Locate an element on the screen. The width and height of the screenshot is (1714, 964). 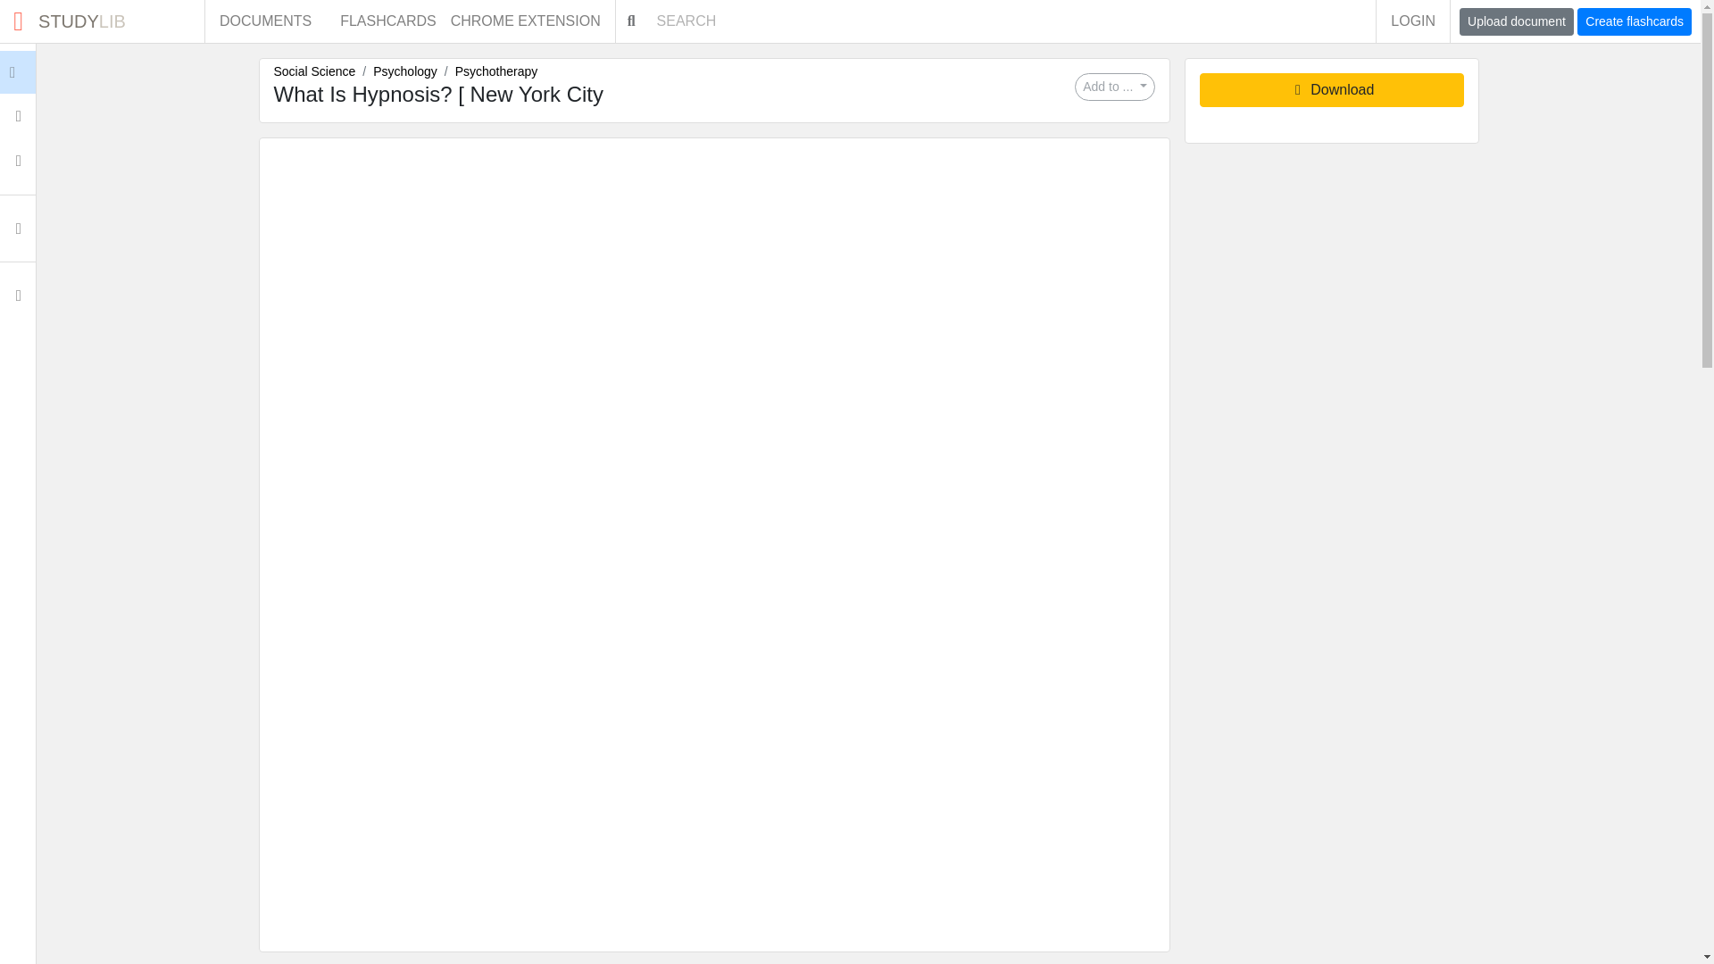
Social Science is located at coordinates (313, 71).